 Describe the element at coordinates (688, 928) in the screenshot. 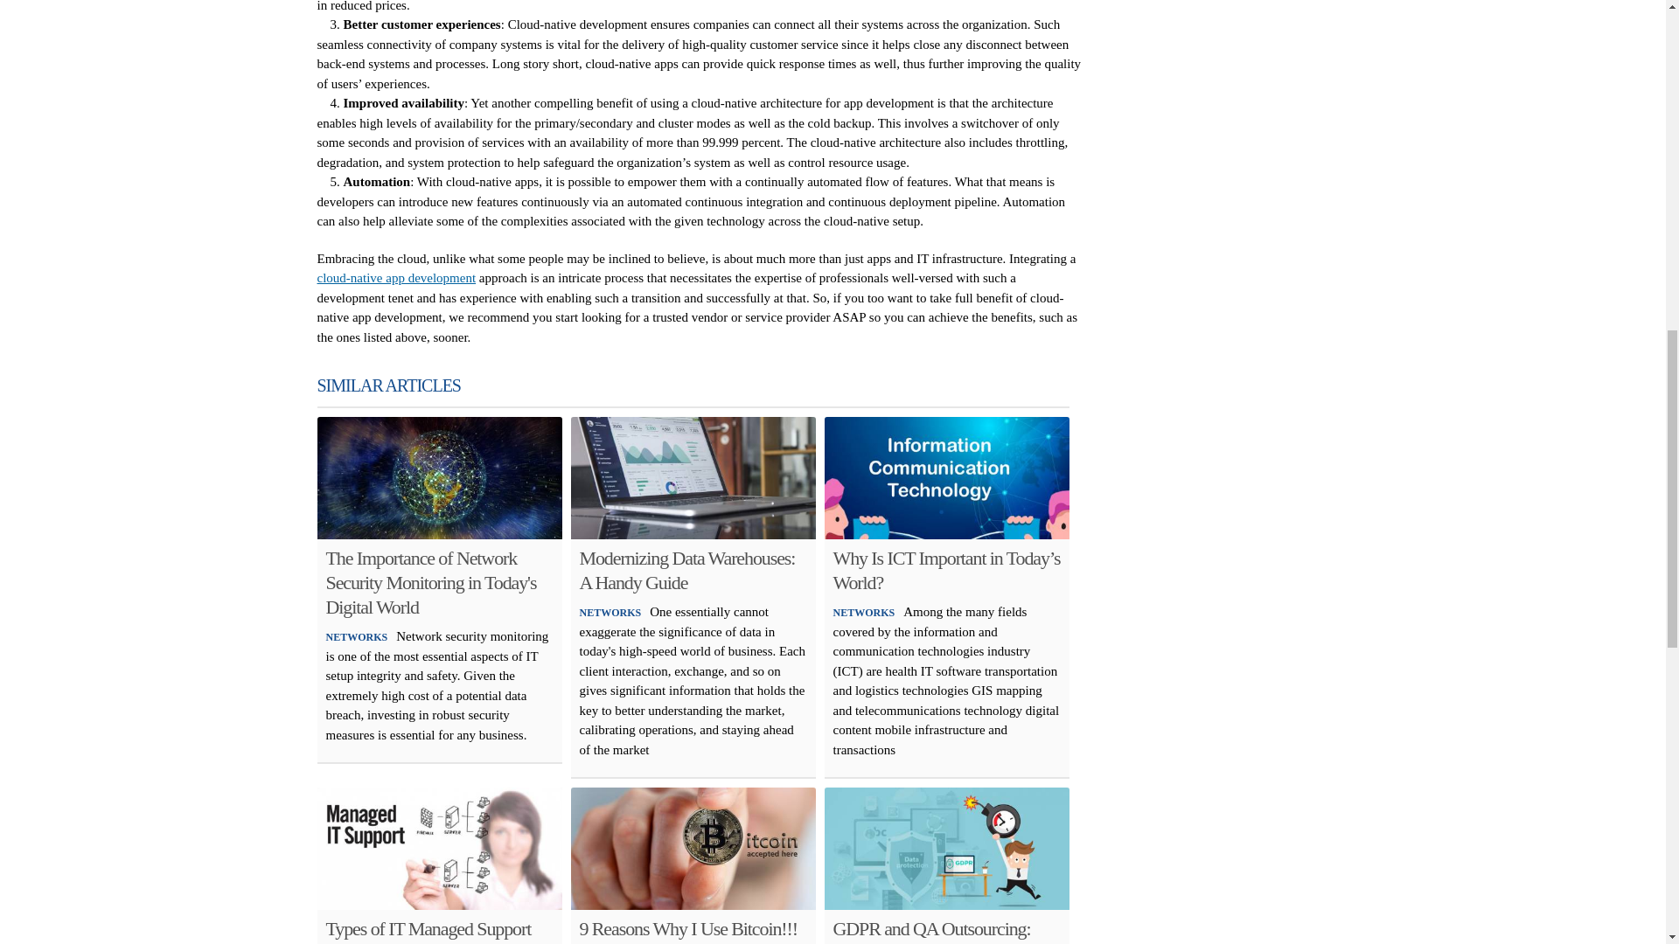

I see `9 Reasons Why I Use Bitcoin!!!` at that location.